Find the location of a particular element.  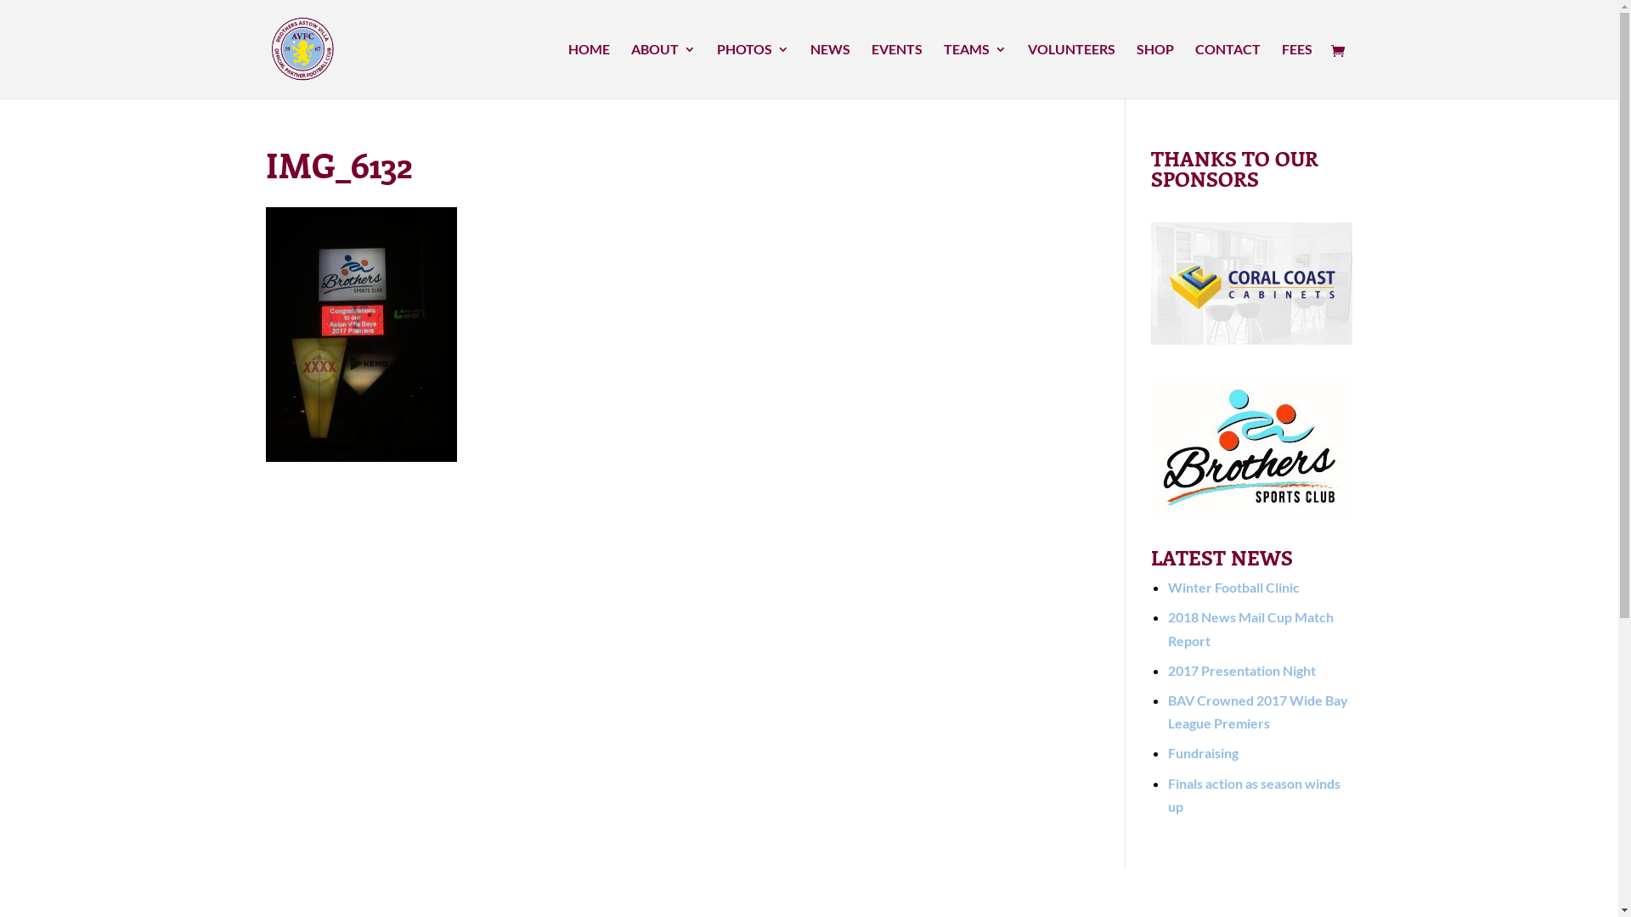

2017 Presentation Night is located at coordinates (1242, 671).